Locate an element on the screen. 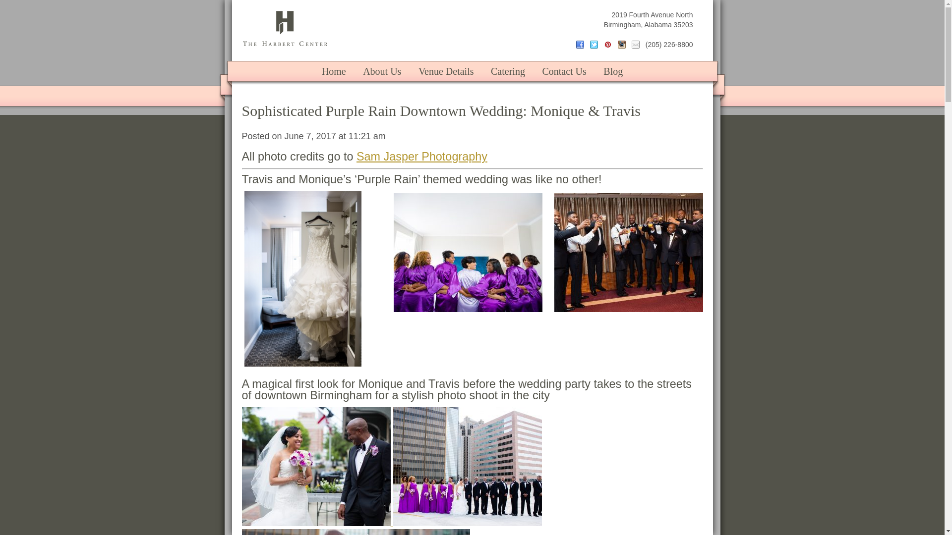  Sam Jasper Photography is located at coordinates (421, 157).